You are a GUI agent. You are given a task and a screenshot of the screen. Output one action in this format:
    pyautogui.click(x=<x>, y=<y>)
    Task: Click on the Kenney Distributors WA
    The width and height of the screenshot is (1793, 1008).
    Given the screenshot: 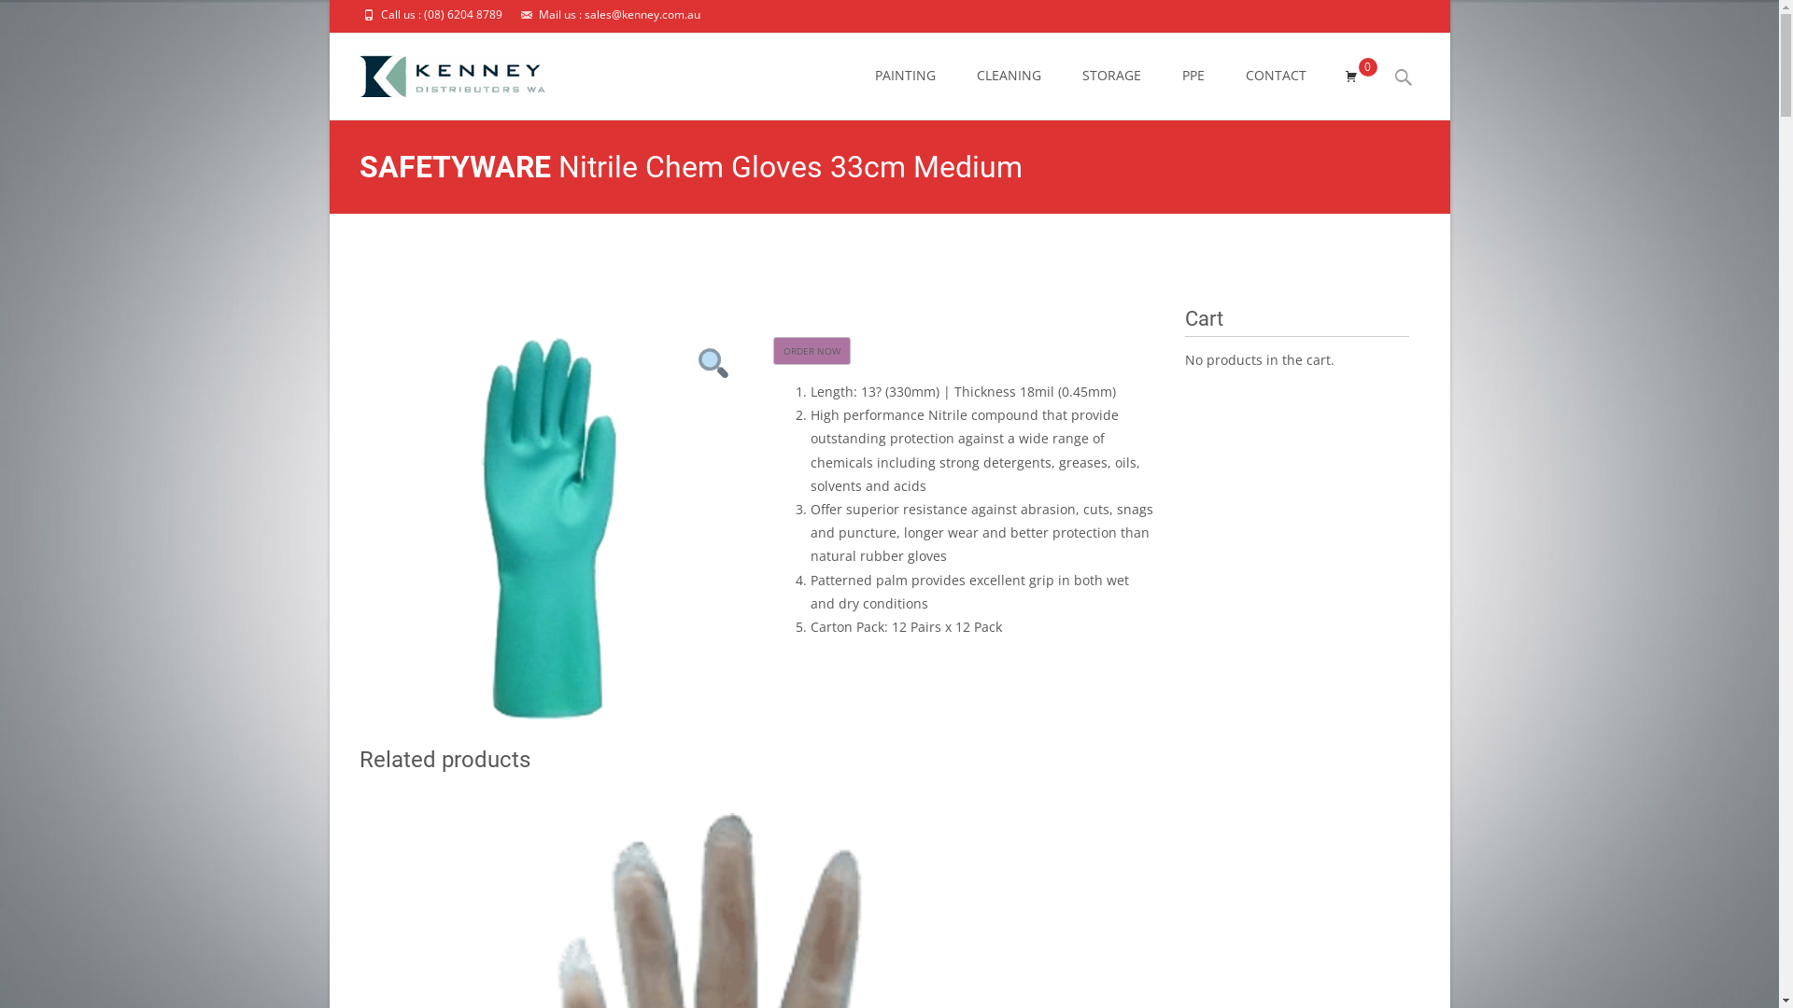 What is the action you would take?
    pyautogui.click(x=852, y=259)
    